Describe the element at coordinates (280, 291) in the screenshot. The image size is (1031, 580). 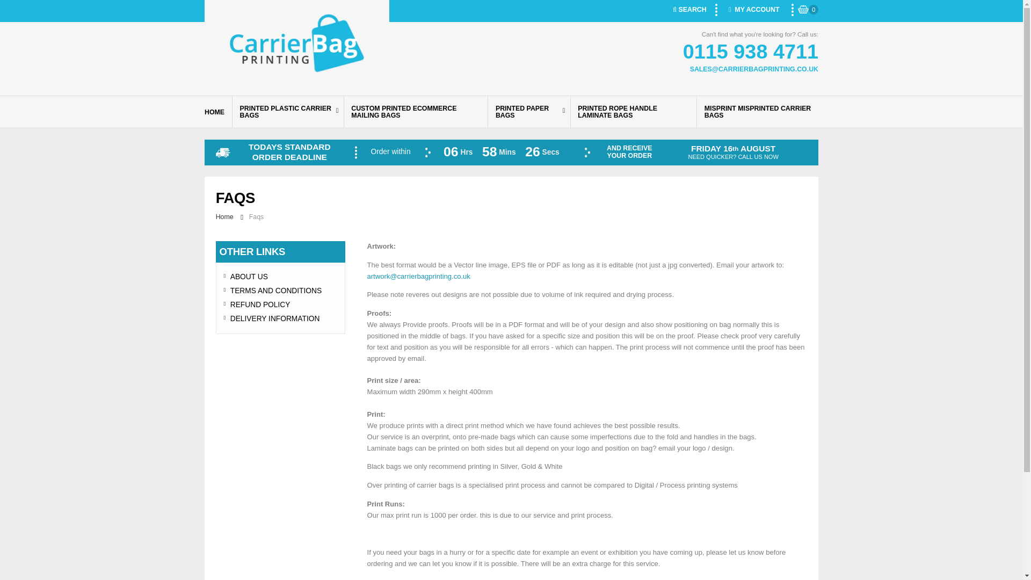
I see `TERMS AND CONDITIONS` at that location.